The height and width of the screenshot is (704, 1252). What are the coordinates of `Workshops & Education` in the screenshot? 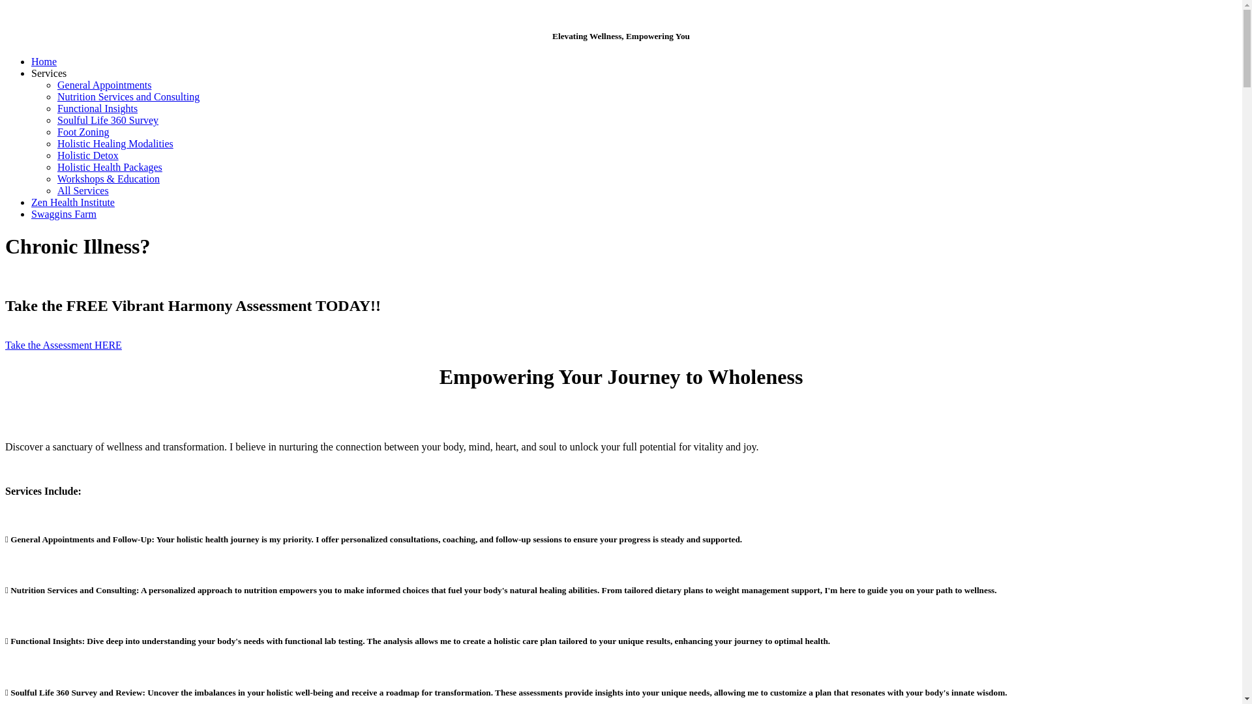 It's located at (108, 179).